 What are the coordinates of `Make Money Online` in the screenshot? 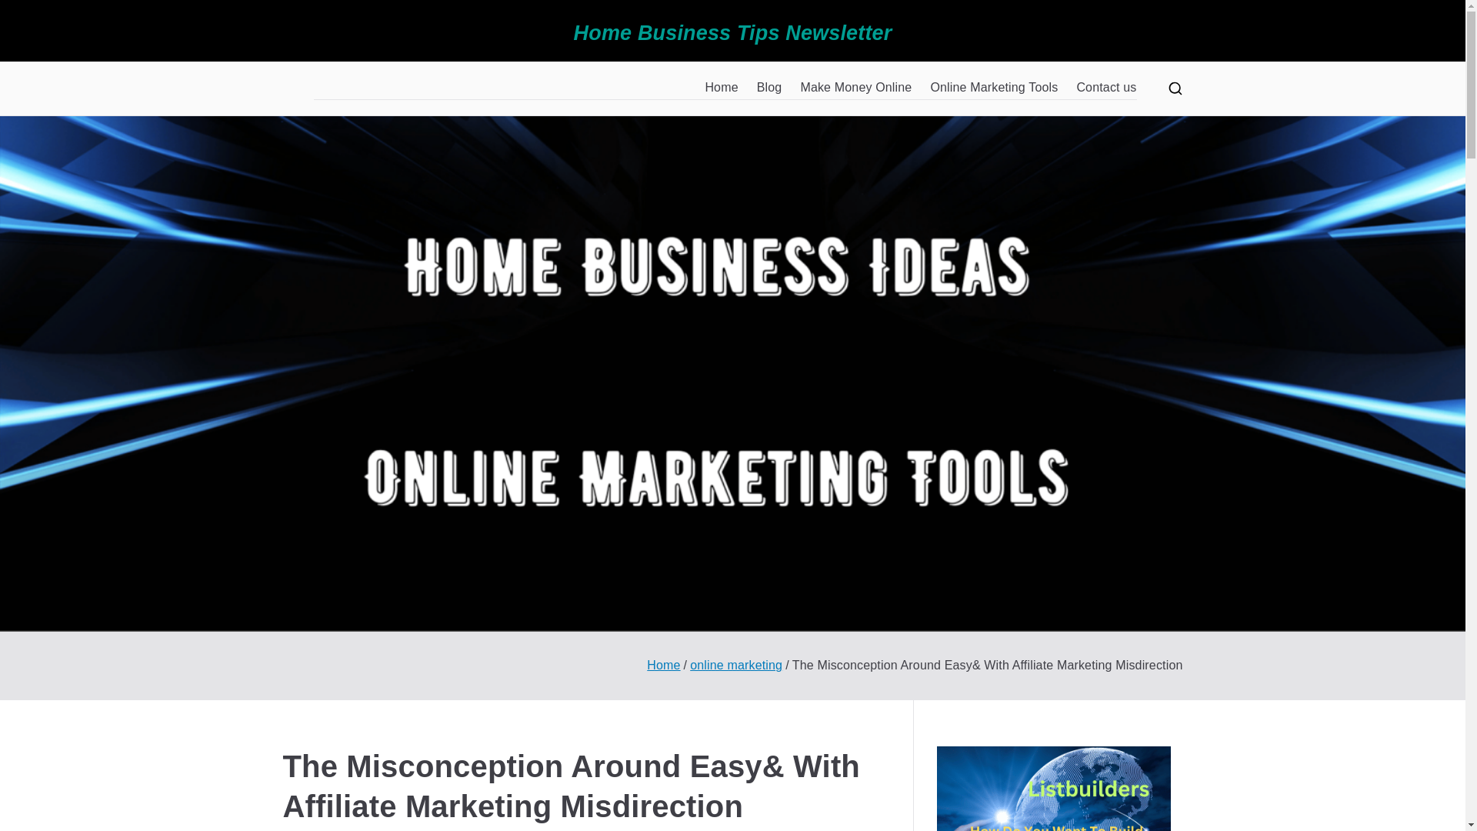 It's located at (855, 88).